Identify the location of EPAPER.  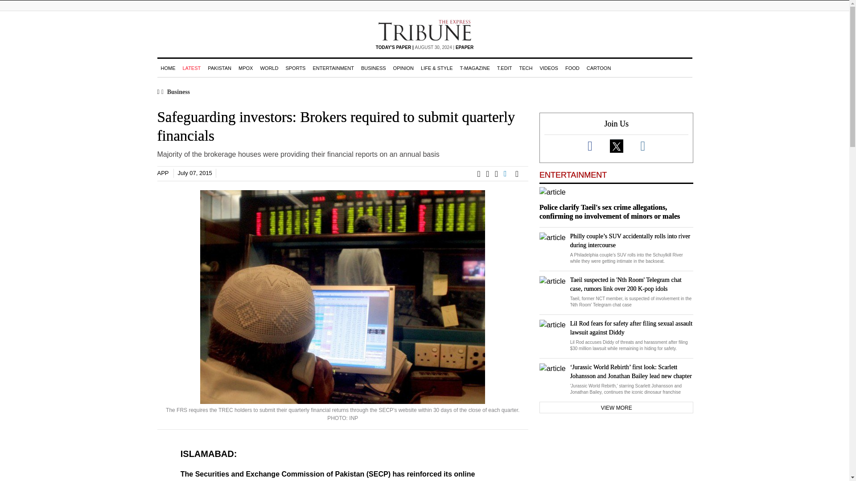
(464, 47).